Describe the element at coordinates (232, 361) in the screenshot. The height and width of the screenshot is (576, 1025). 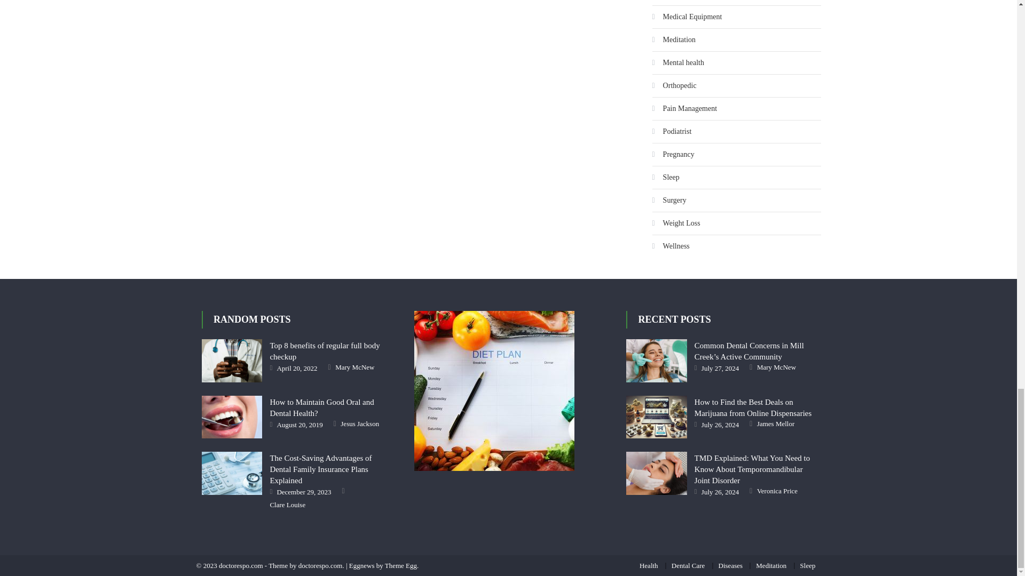
I see `Top 8 benefits of regular full body checkup` at that location.